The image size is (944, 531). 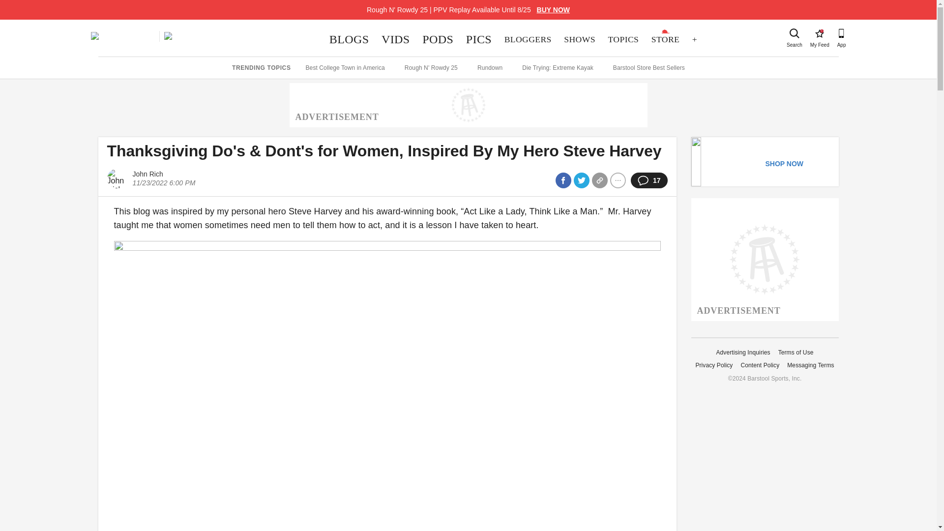 I want to click on BUY NOW, so click(x=795, y=33).